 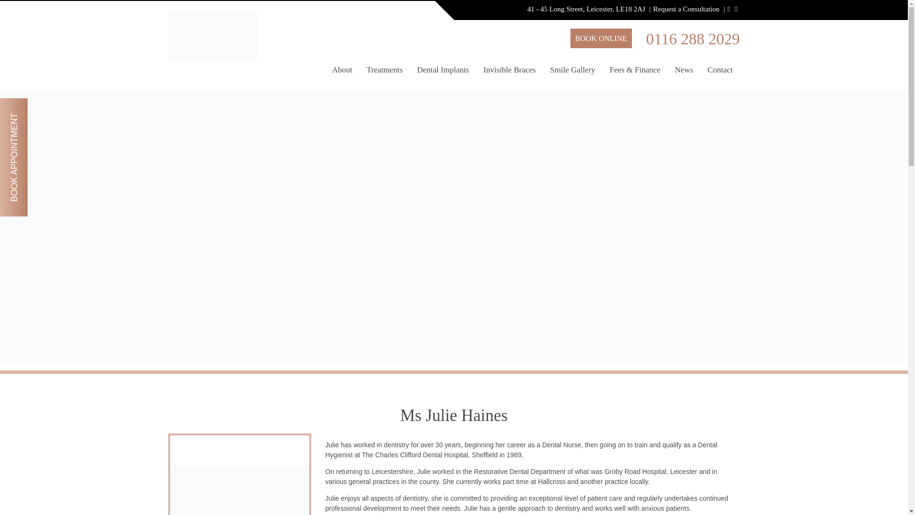 What do you see at coordinates (385, 74) in the screenshot?
I see `Treatments` at bounding box center [385, 74].